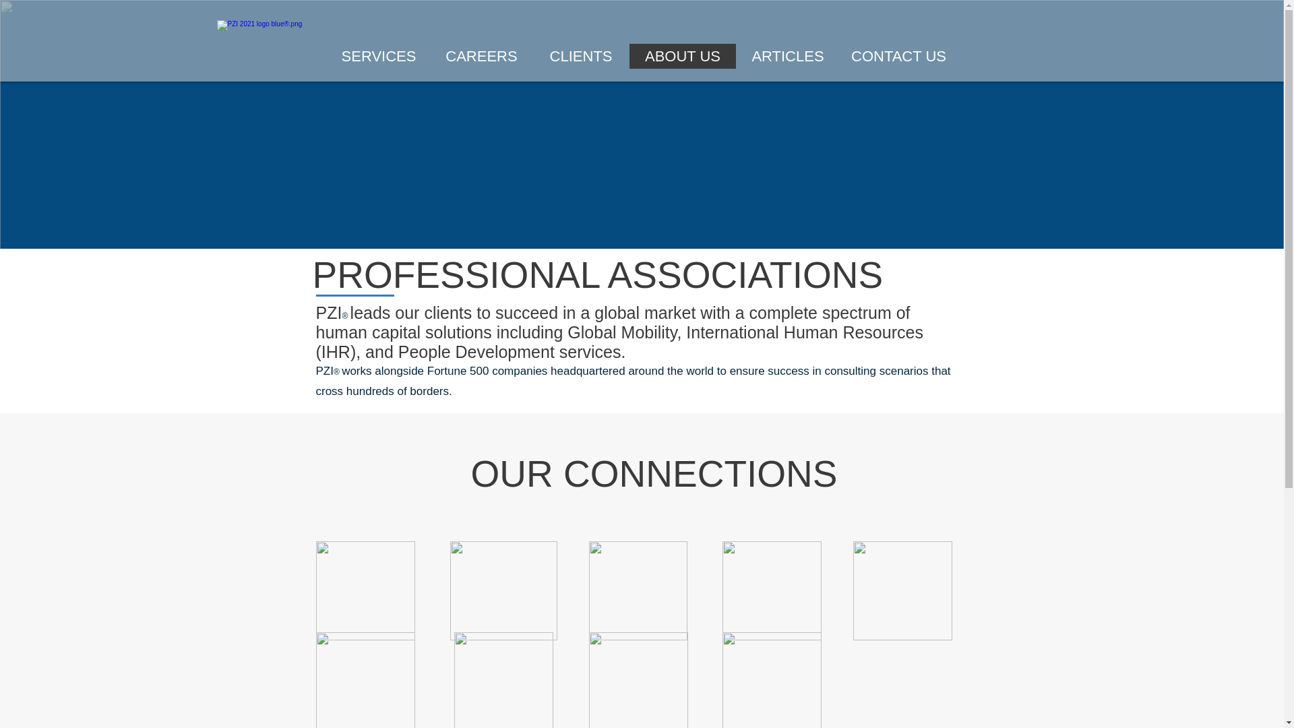  Describe the element at coordinates (638, 680) in the screenshot. I see `CGMA` at that location.